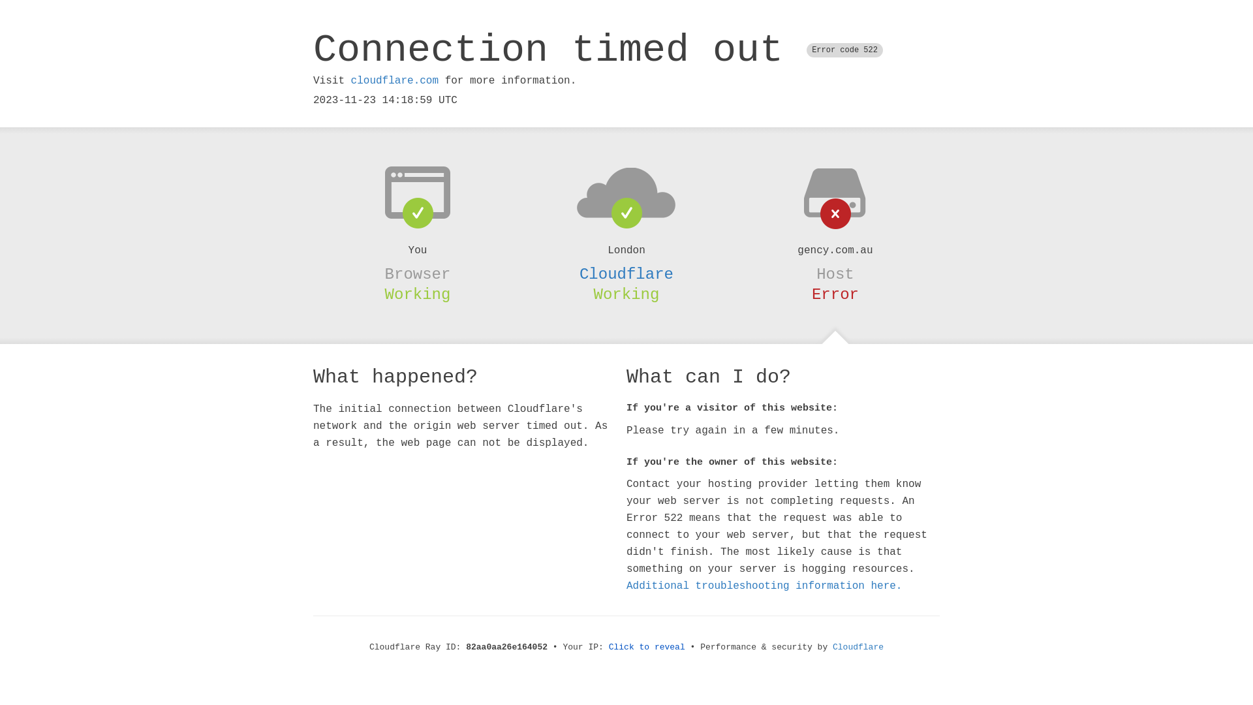 This screenshot has height=705, width=1253. I want to click on Cloudflare, so click(626, 274).